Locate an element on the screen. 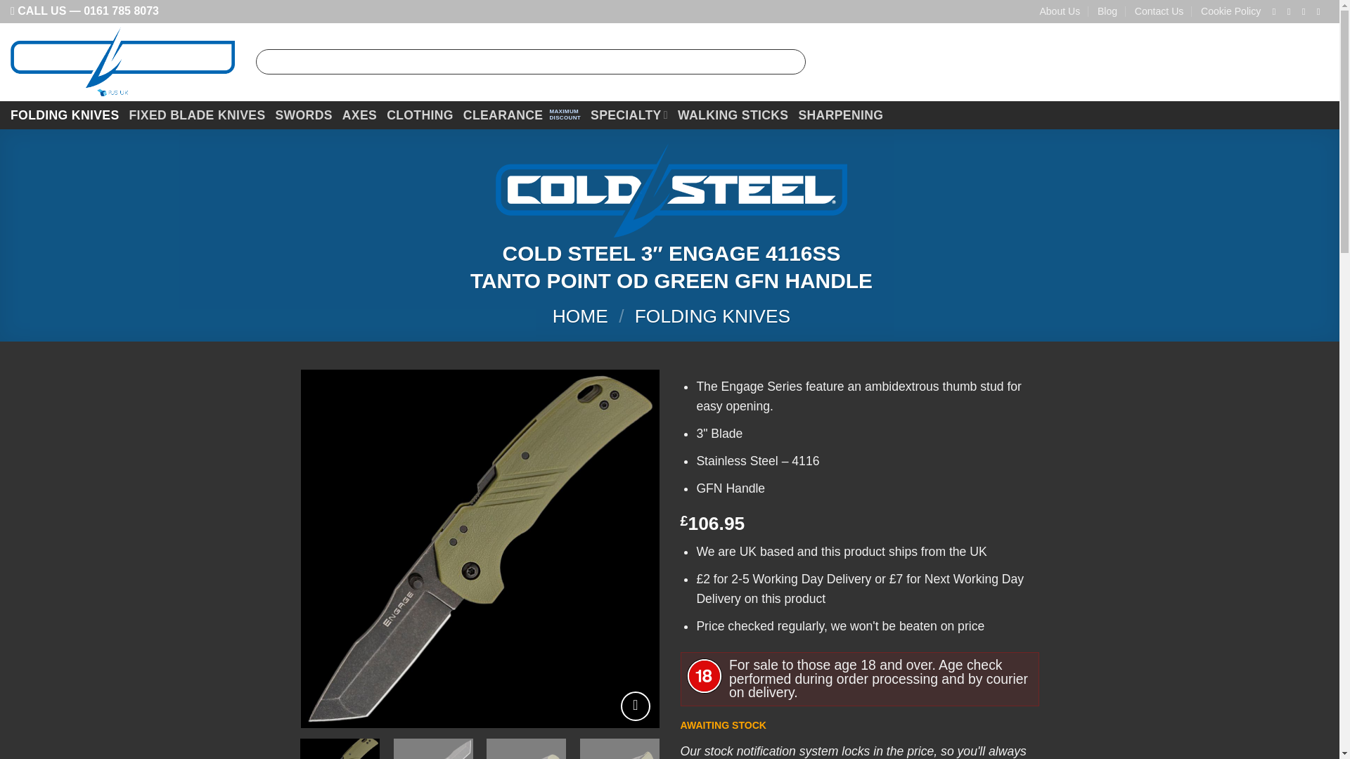  Login is located at coordinates (1200, 62).